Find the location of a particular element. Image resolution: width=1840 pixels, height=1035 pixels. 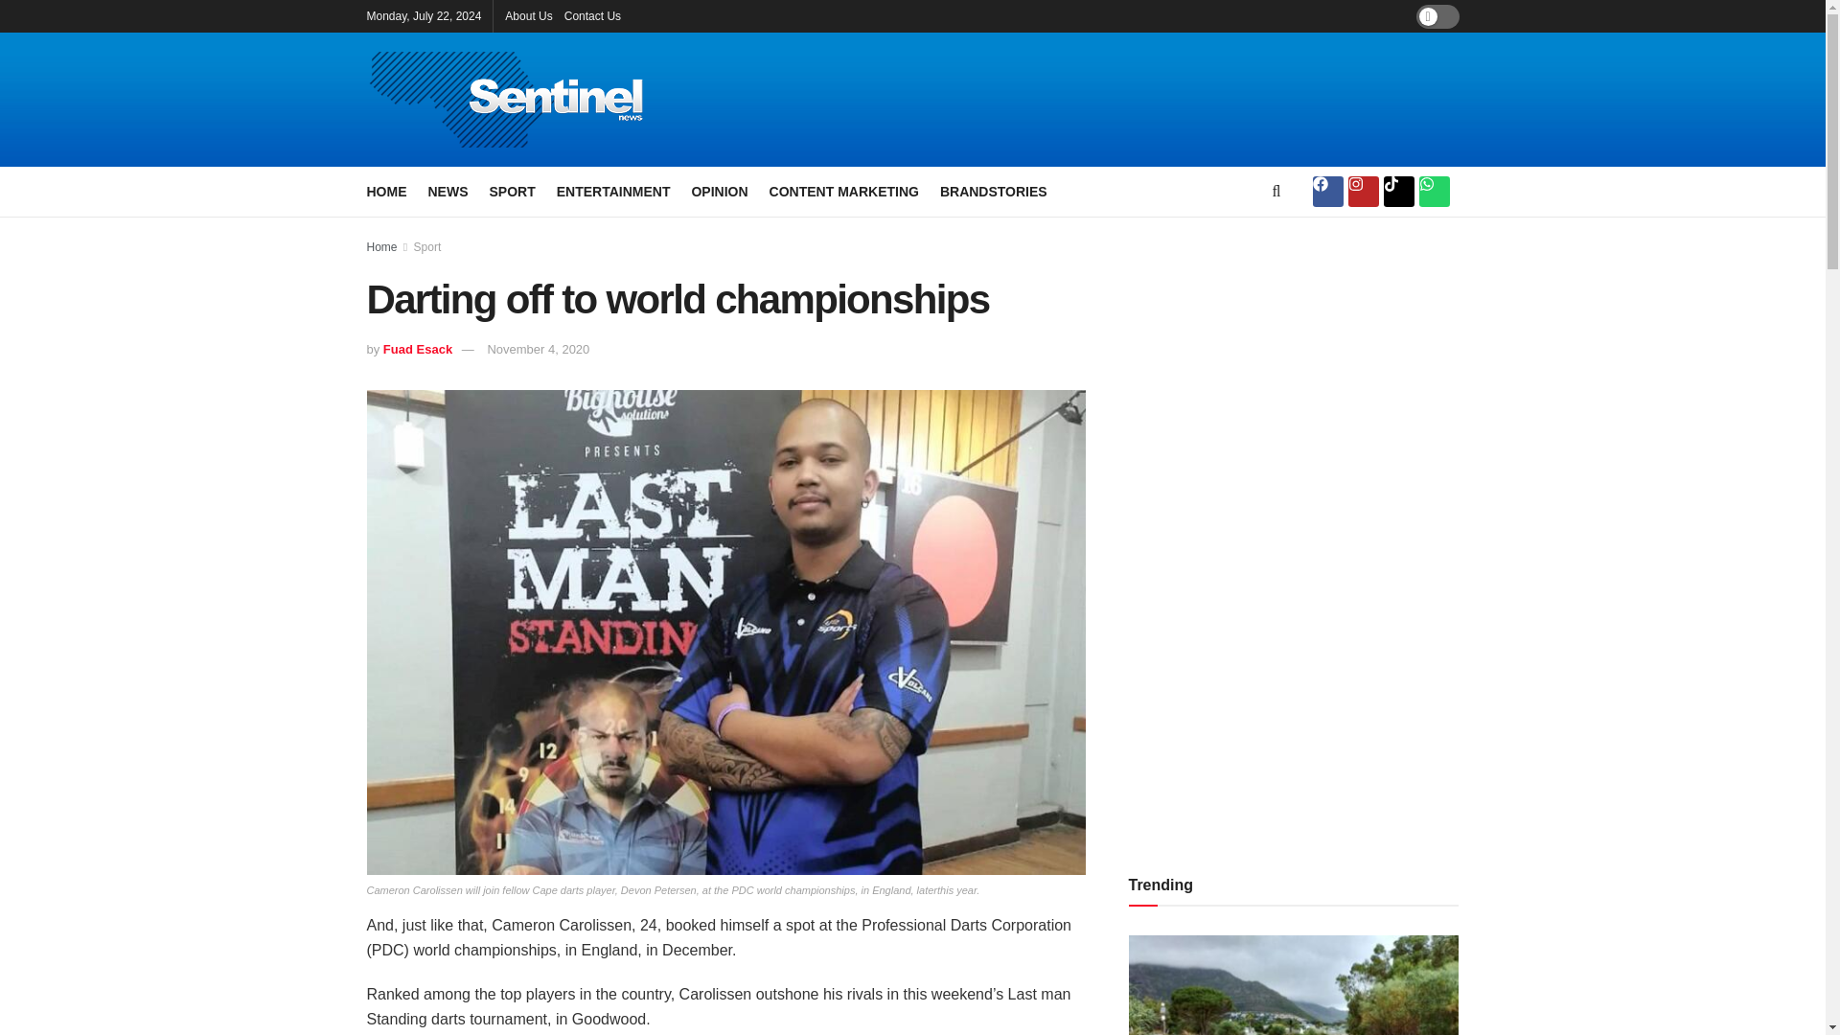

November 4, 2020 is located at coordinates (538, 349).